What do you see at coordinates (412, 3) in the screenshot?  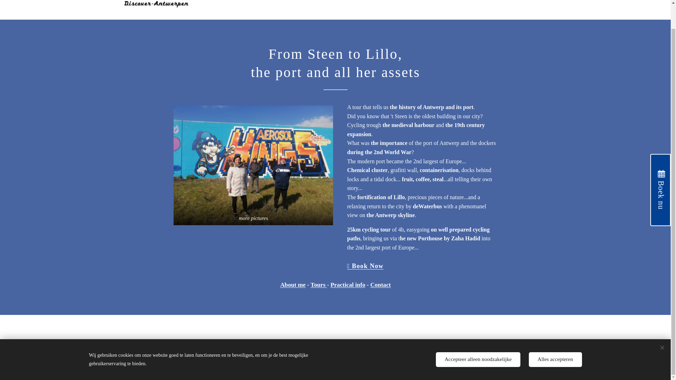 I see `FR - EN` at bounding box center [412, 3].